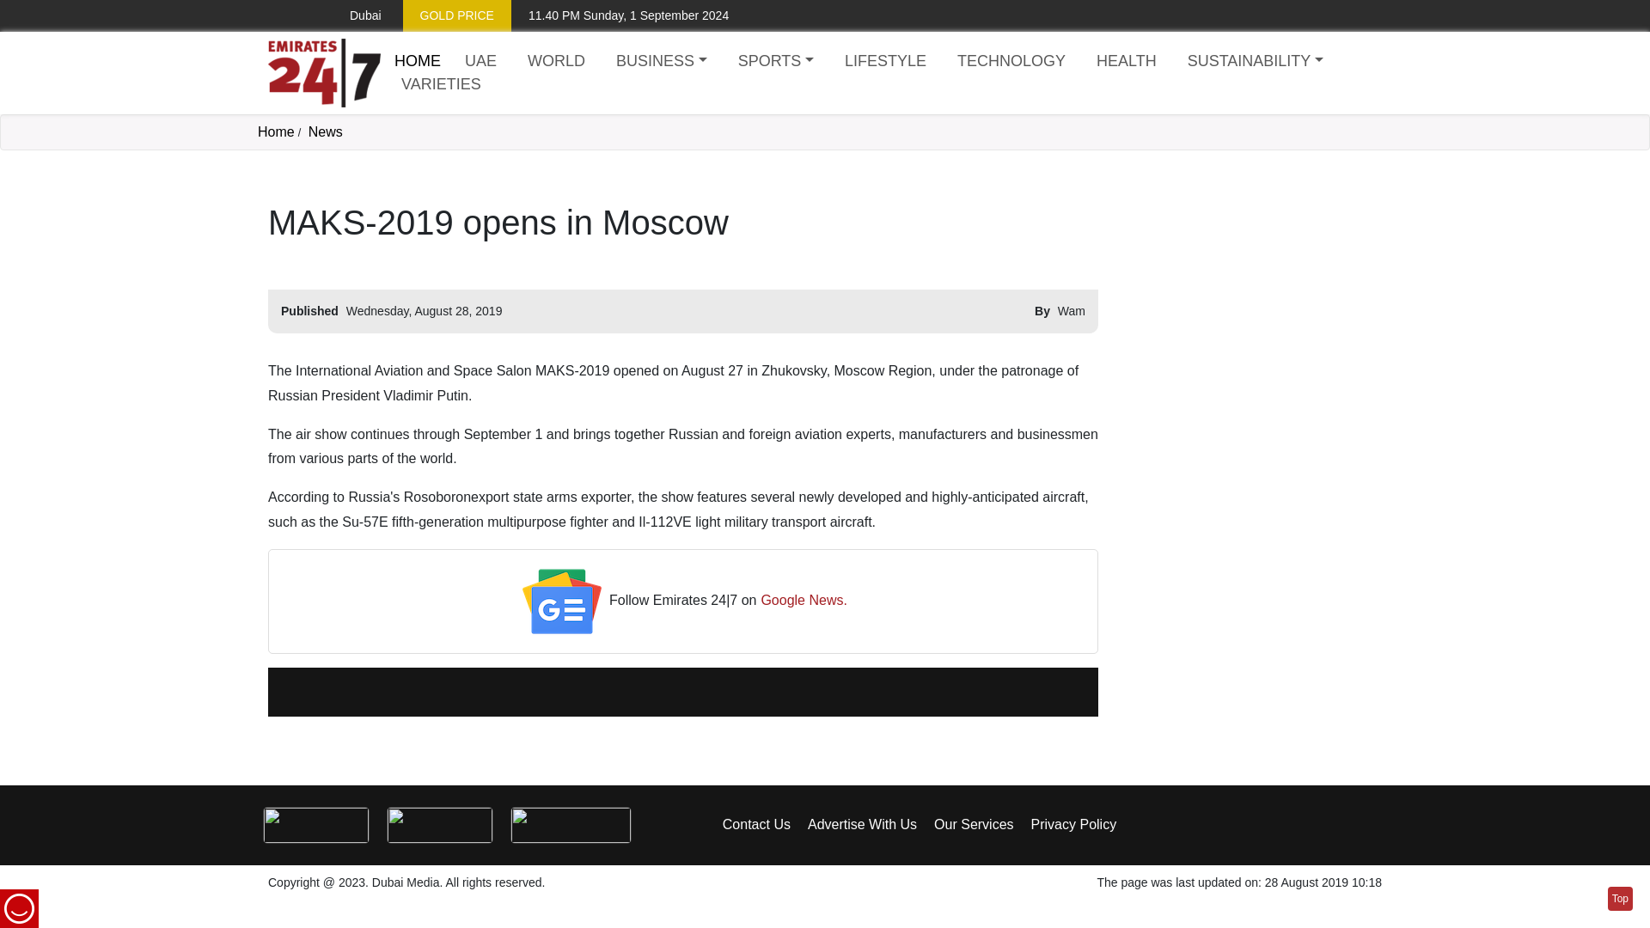  I want to click on SPORTS, so click(775, 62).